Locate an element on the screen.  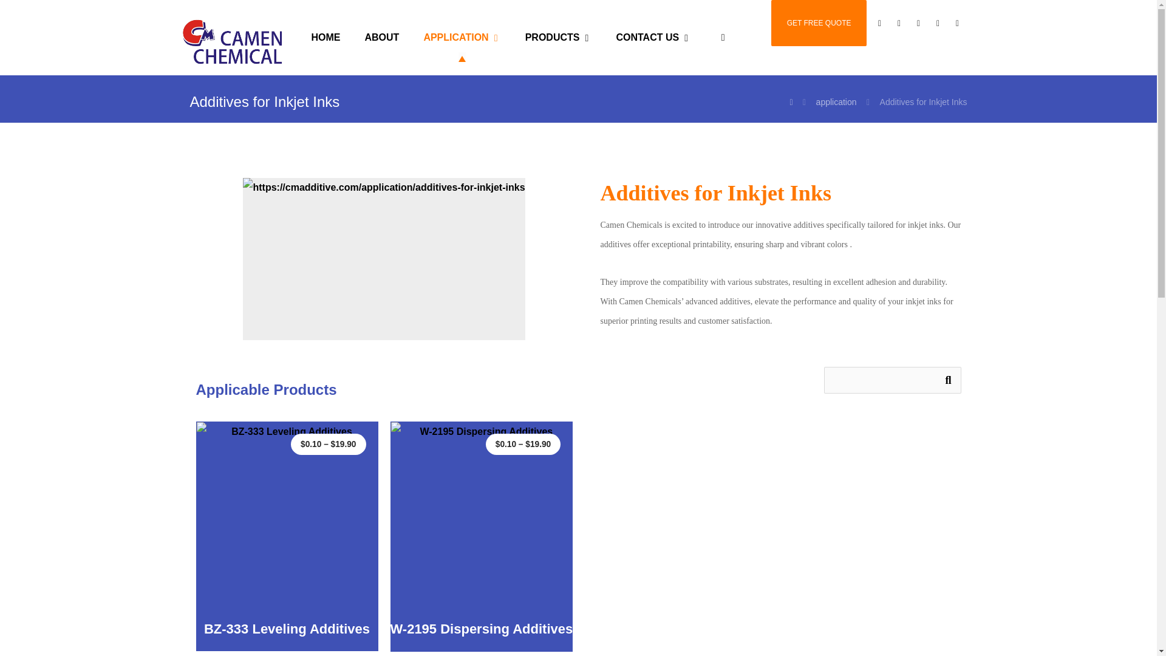
YouTube is located at coordinates (957, 22).